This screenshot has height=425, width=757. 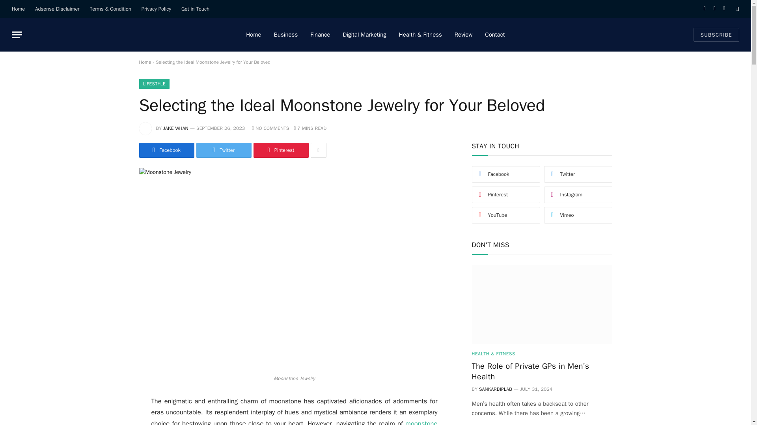 I want to click on Share on Pinterest, so click(x=280, y=150).